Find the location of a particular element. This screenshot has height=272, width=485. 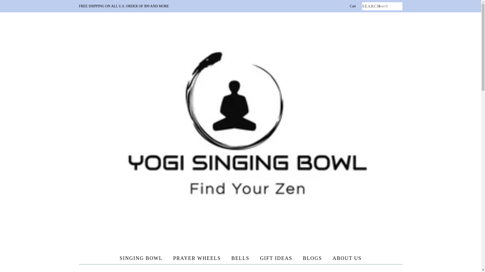

Cart is located at coordinates (353, 6).